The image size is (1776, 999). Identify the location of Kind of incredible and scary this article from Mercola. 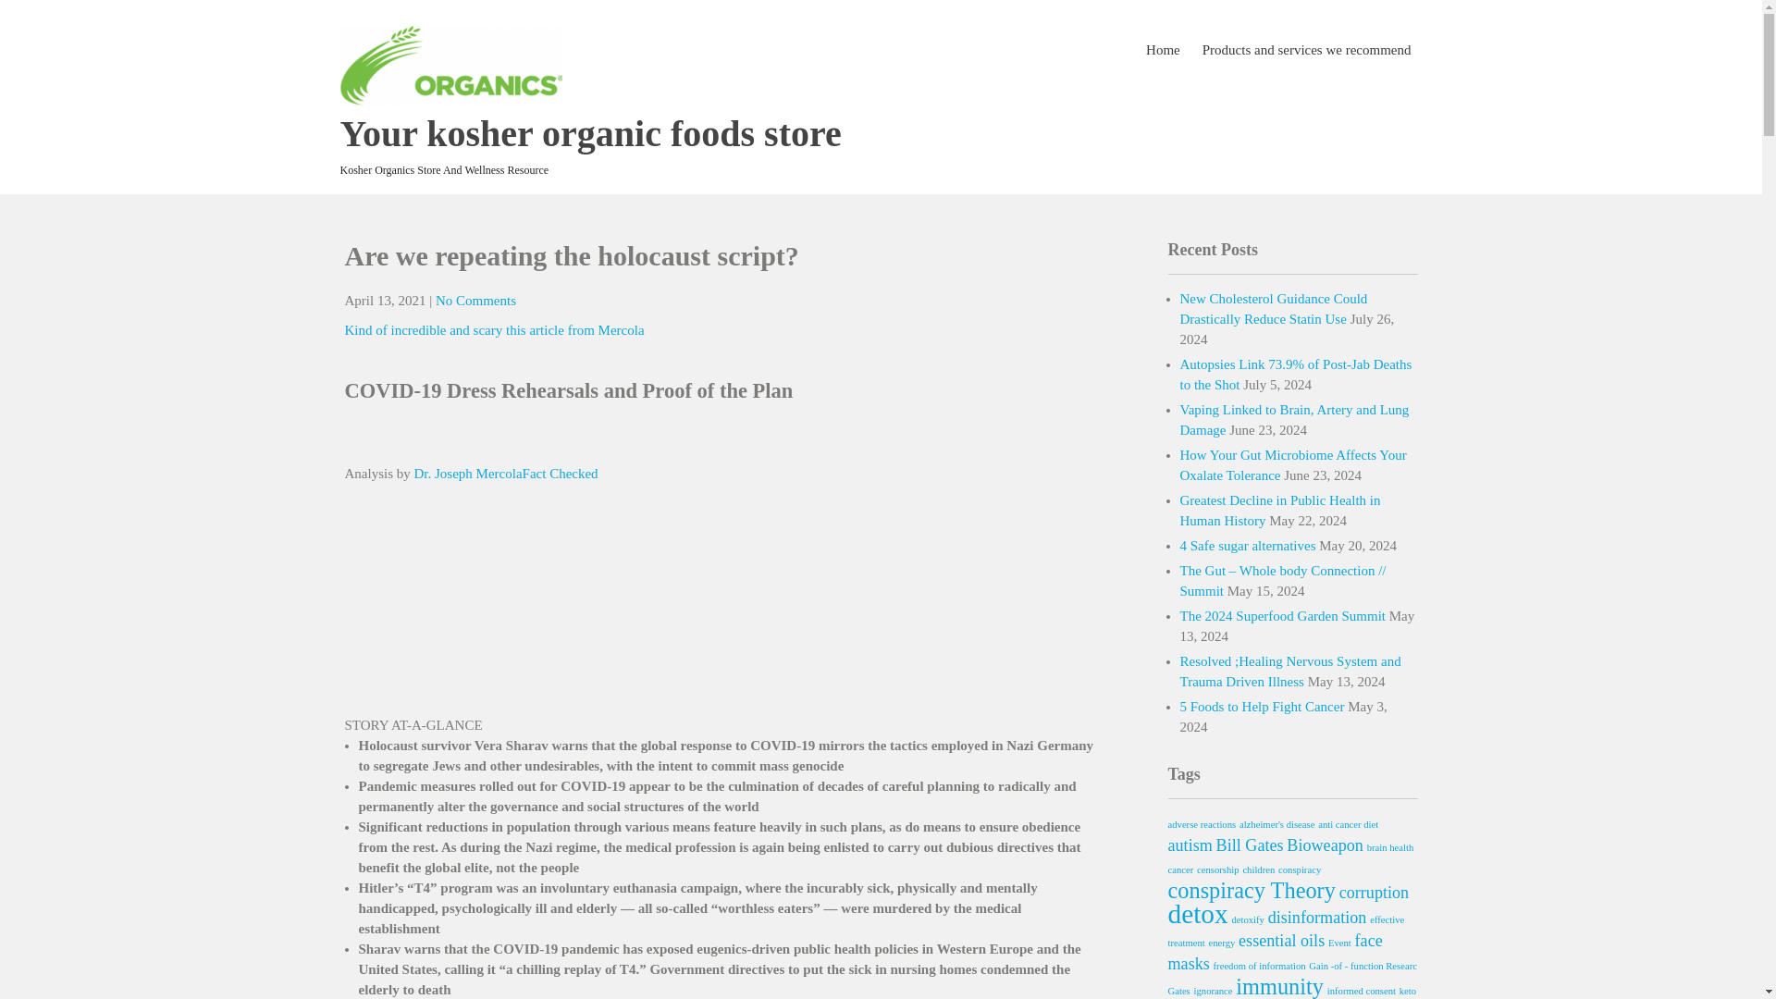
(494, 329).